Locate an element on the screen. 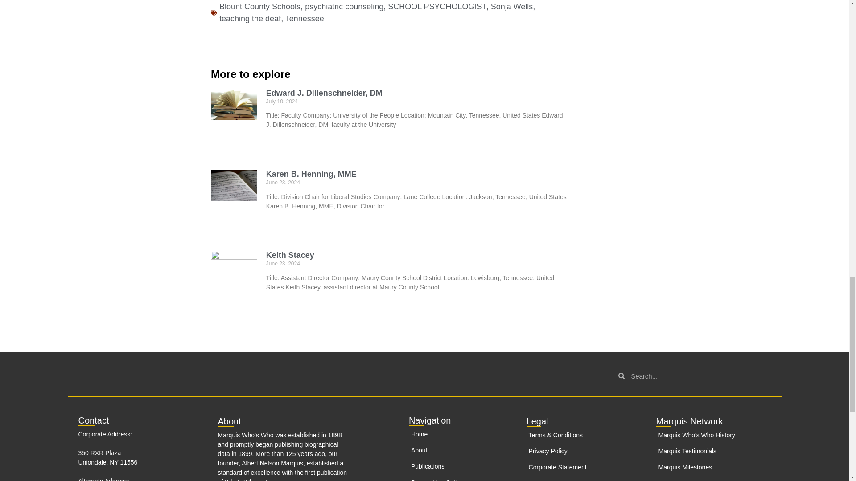 The height and width of the screenshot is (481, 856). Edward J. Dillenschneider, DM is located at coordinates (325, 93).